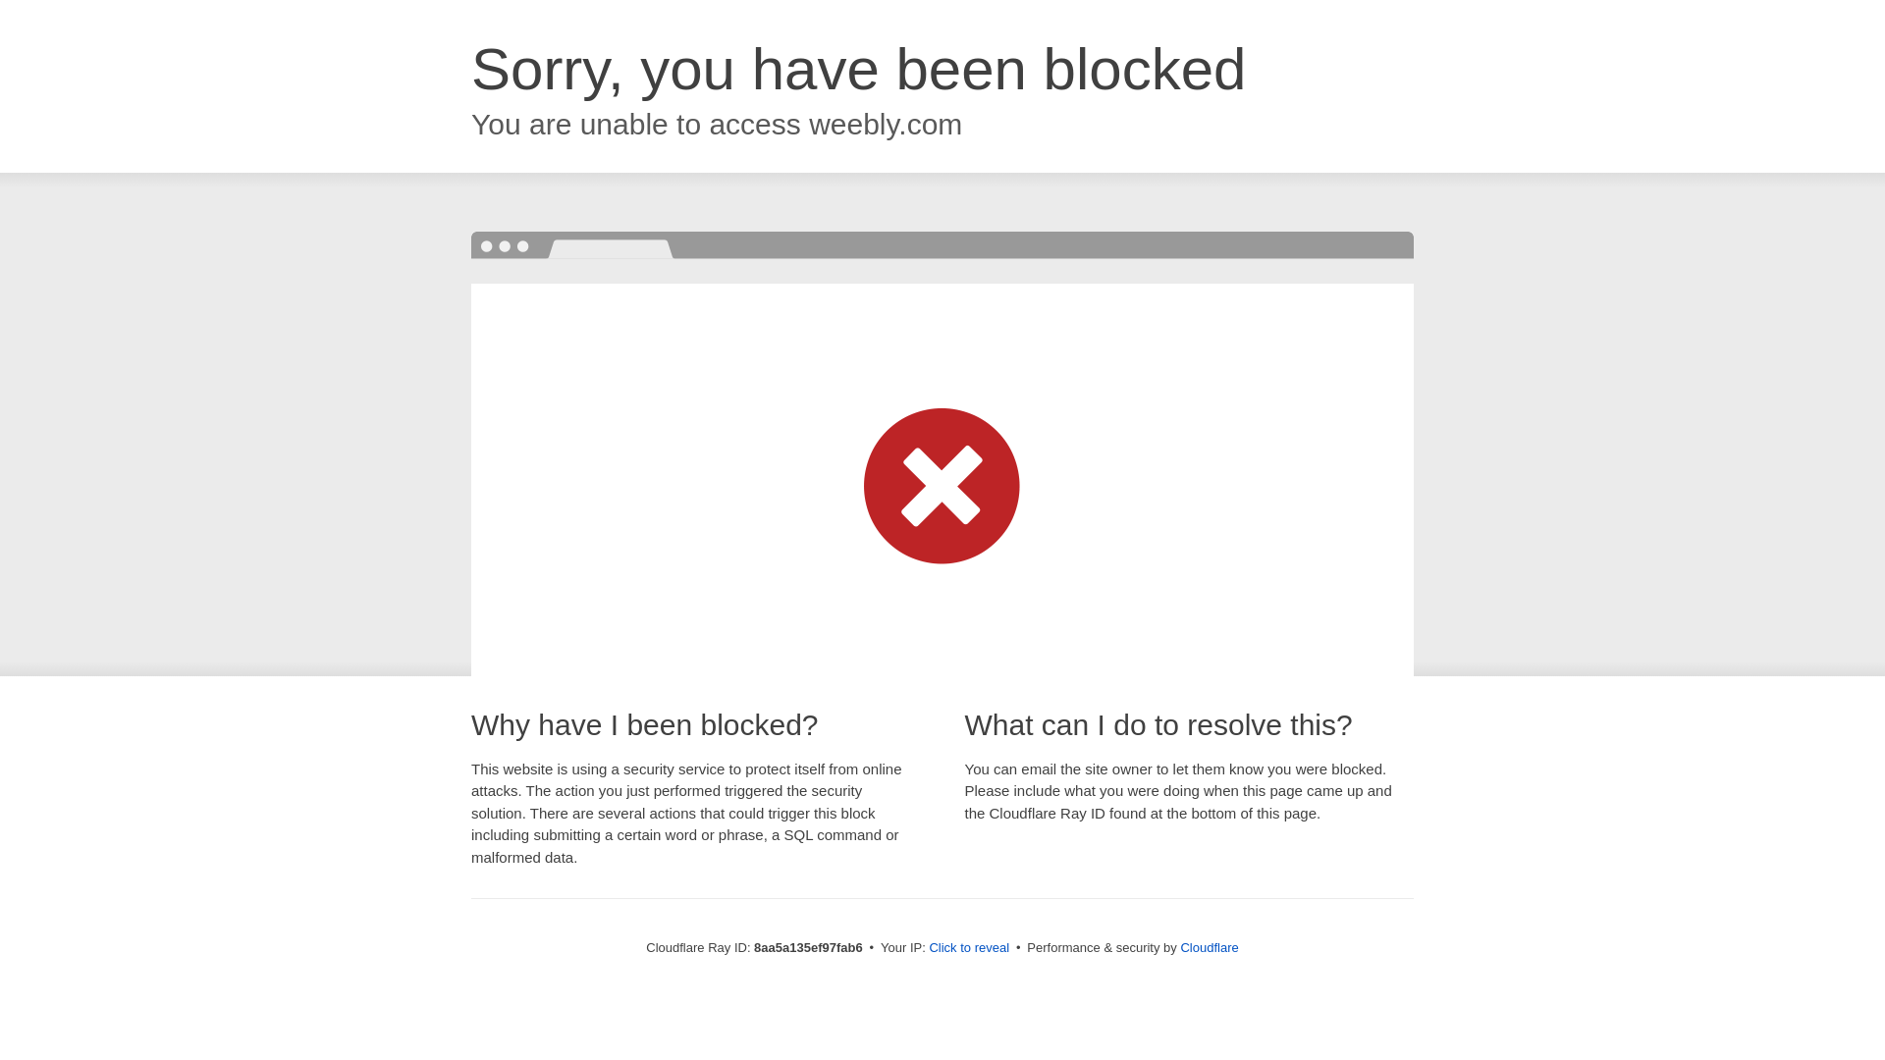  What do you see at coordinates (968, 948) in the screenshot?
I see `Click to reveal` at bounding box center [968, 948].